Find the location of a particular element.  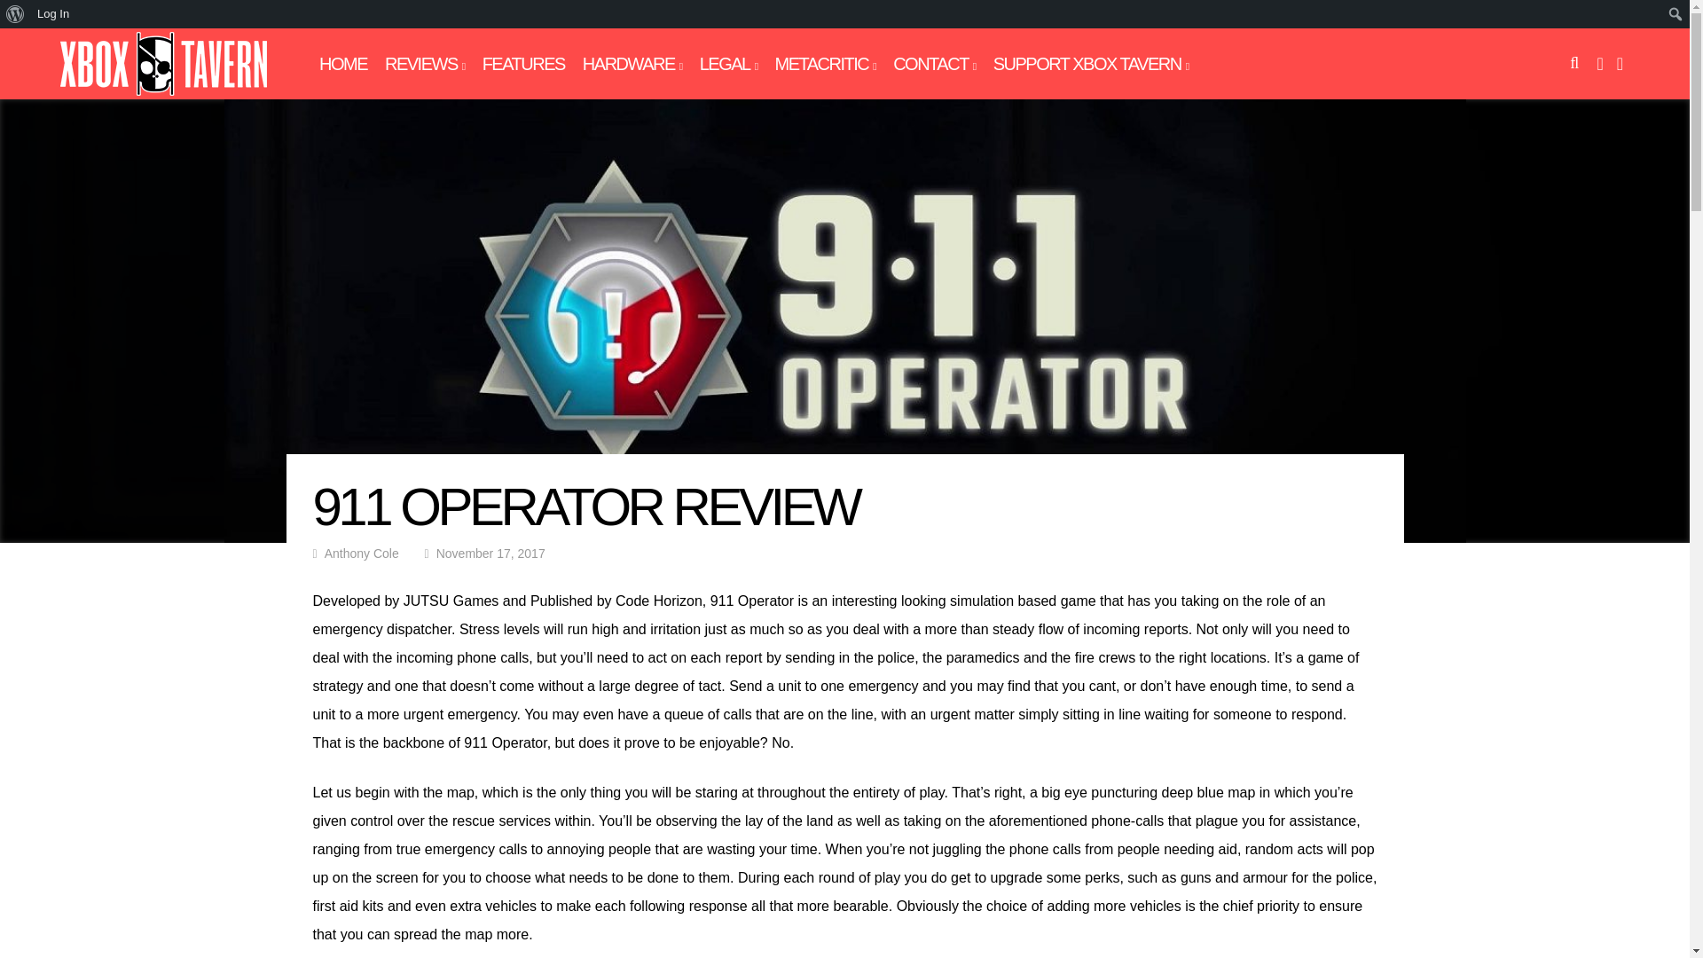

METACRITIC is located at coordinates (825, 64).